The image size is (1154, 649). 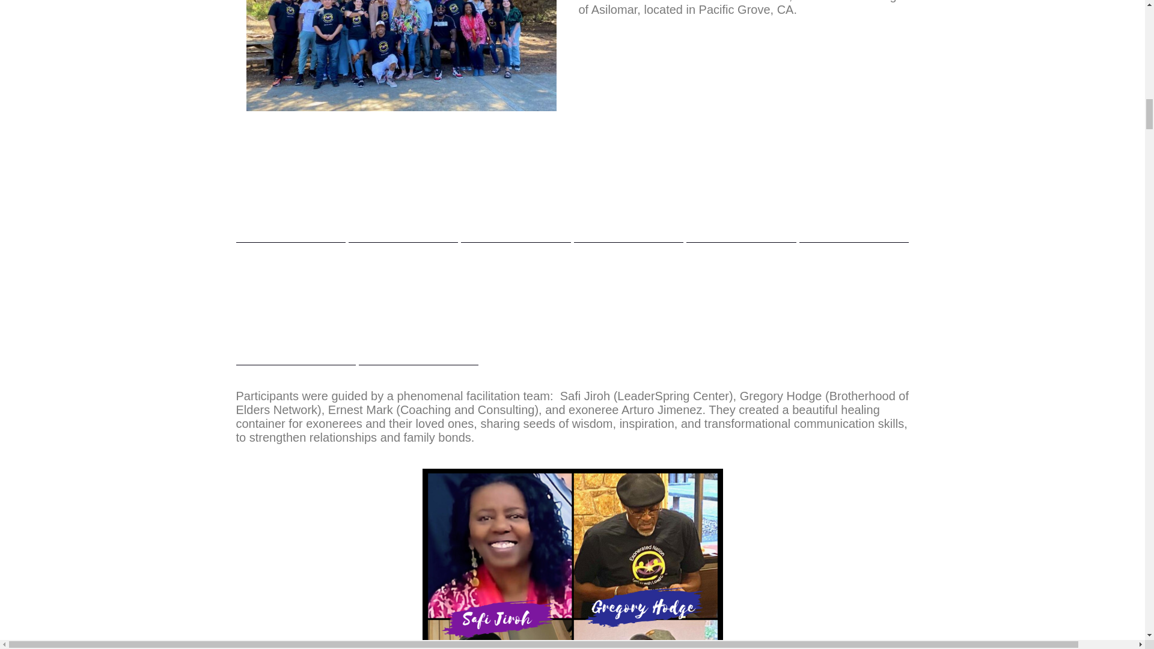 What do you see at coordinates (572, 559) in the screenshot?
I see `Facilitator Collage` at bounding box center [572, 559].